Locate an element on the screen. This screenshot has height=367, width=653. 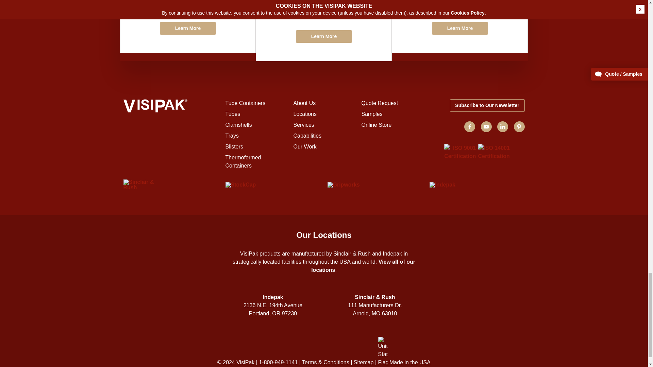
Shop Online is located at coordinates (460, 27).